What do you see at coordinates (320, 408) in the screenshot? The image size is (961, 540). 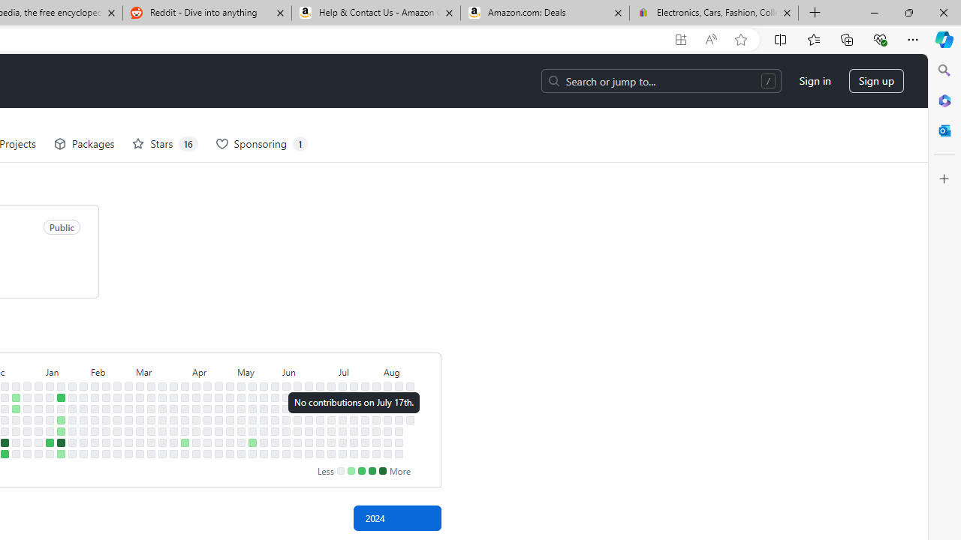 I see `No contributions on June 25th.` at bounding box center [320, 408].